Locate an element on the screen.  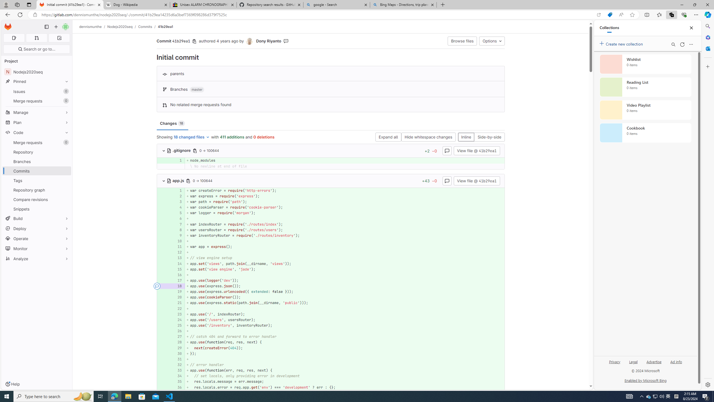
AutomationID: 4a68969ef8e858229267b842dedf42ab5dde4d50_0_4 is located at coordinates (331, 207).